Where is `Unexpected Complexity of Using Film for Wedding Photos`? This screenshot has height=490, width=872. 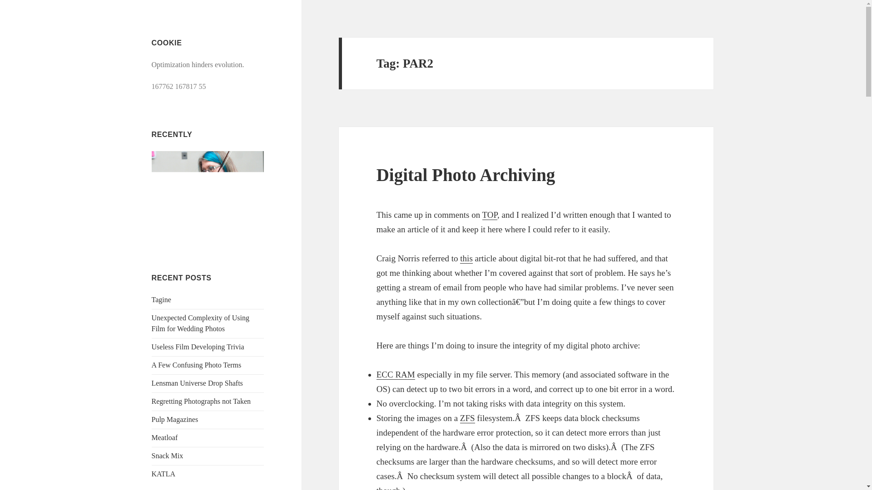
Unexpected Complexity of Using Film for Wedding Photos is located at coordinates (201, 323).